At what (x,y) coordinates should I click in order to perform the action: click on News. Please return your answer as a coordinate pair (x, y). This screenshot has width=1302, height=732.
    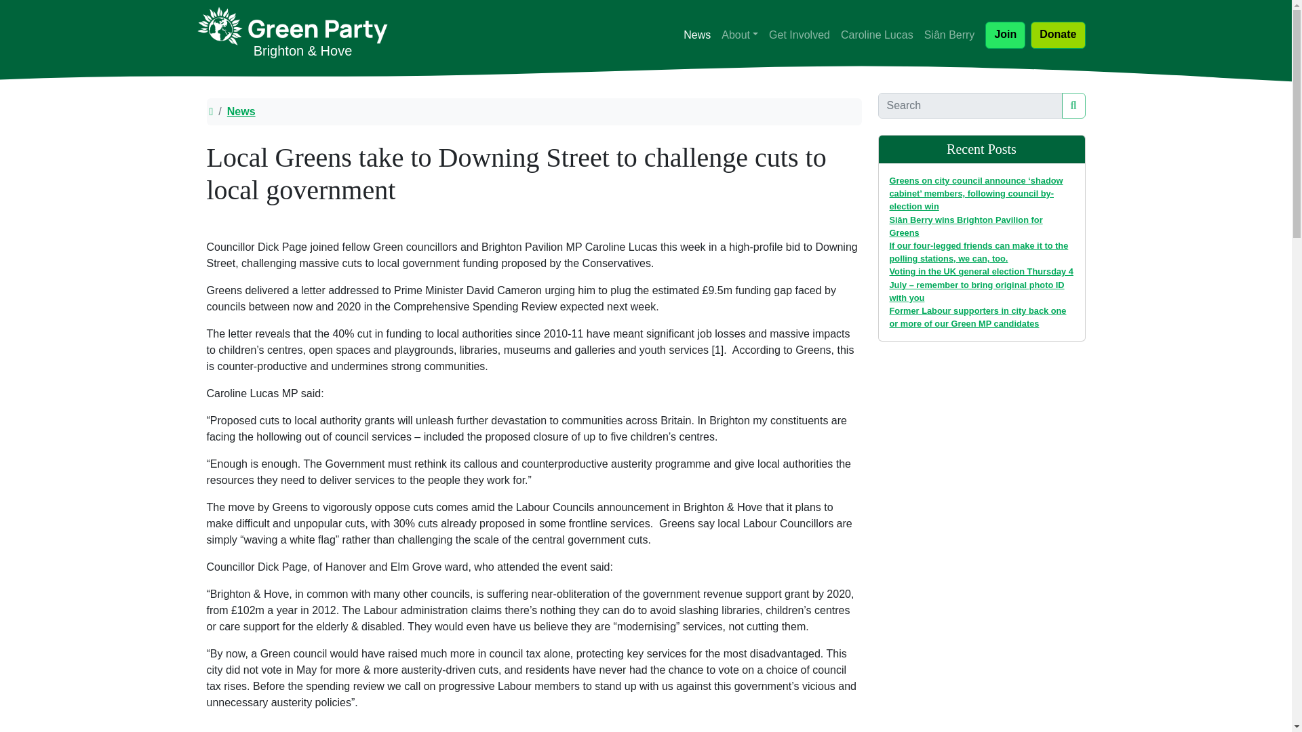
    Looking at the image, I should click on (697, 35).